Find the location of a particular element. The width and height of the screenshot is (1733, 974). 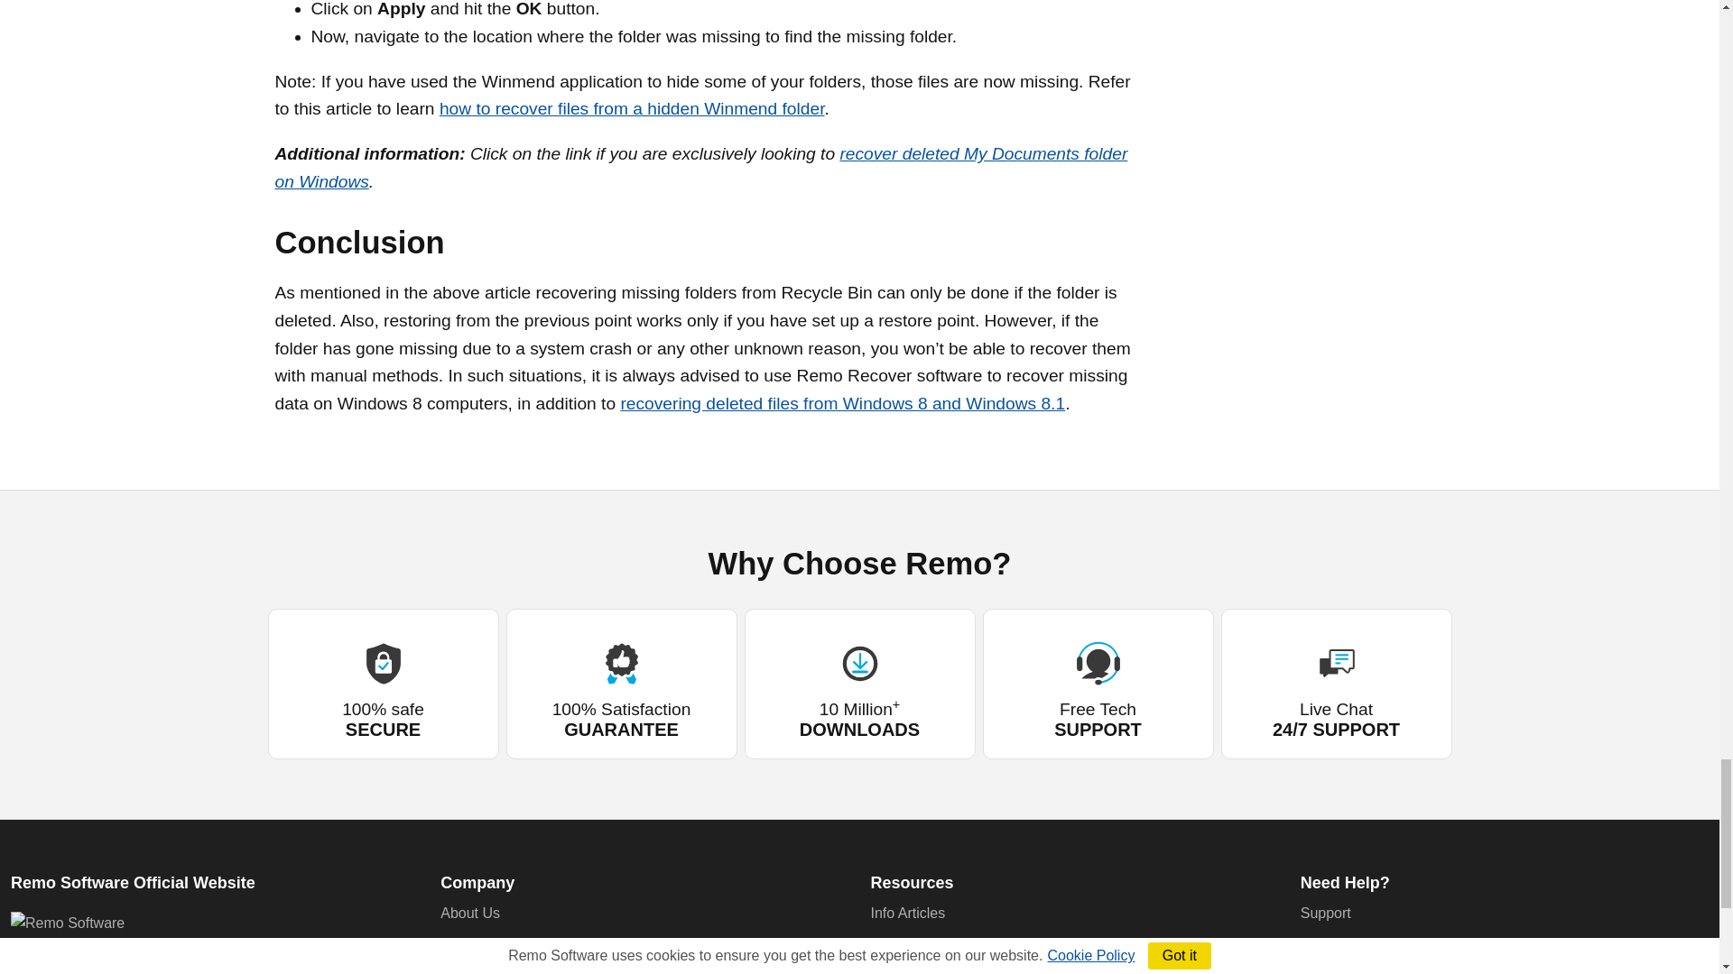

how to recover files from a hidden Winmend folder is located at coordinates (632, 108).